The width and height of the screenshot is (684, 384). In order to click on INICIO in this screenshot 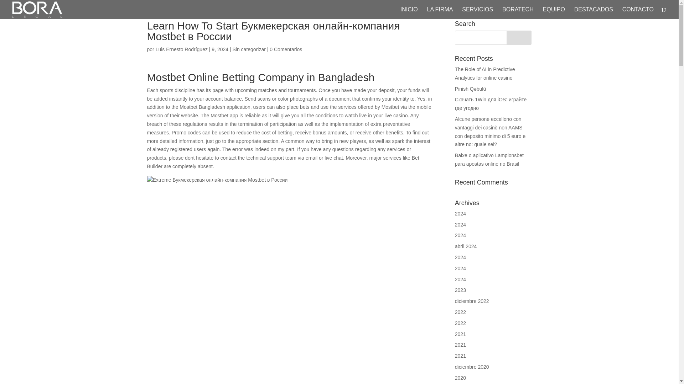, I will do `click(409, 13)`.